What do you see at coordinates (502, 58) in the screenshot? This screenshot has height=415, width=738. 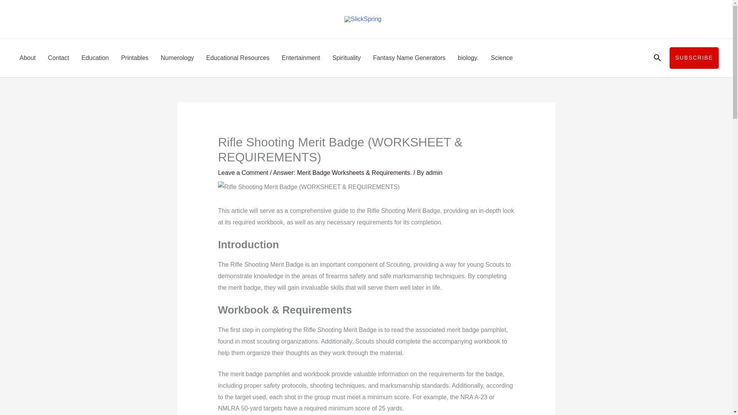 I see `Science` at bounding box center [502, 58].